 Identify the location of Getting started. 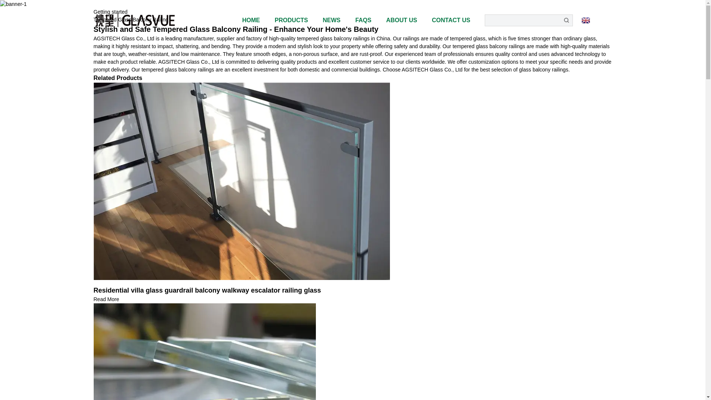
(110, 11).